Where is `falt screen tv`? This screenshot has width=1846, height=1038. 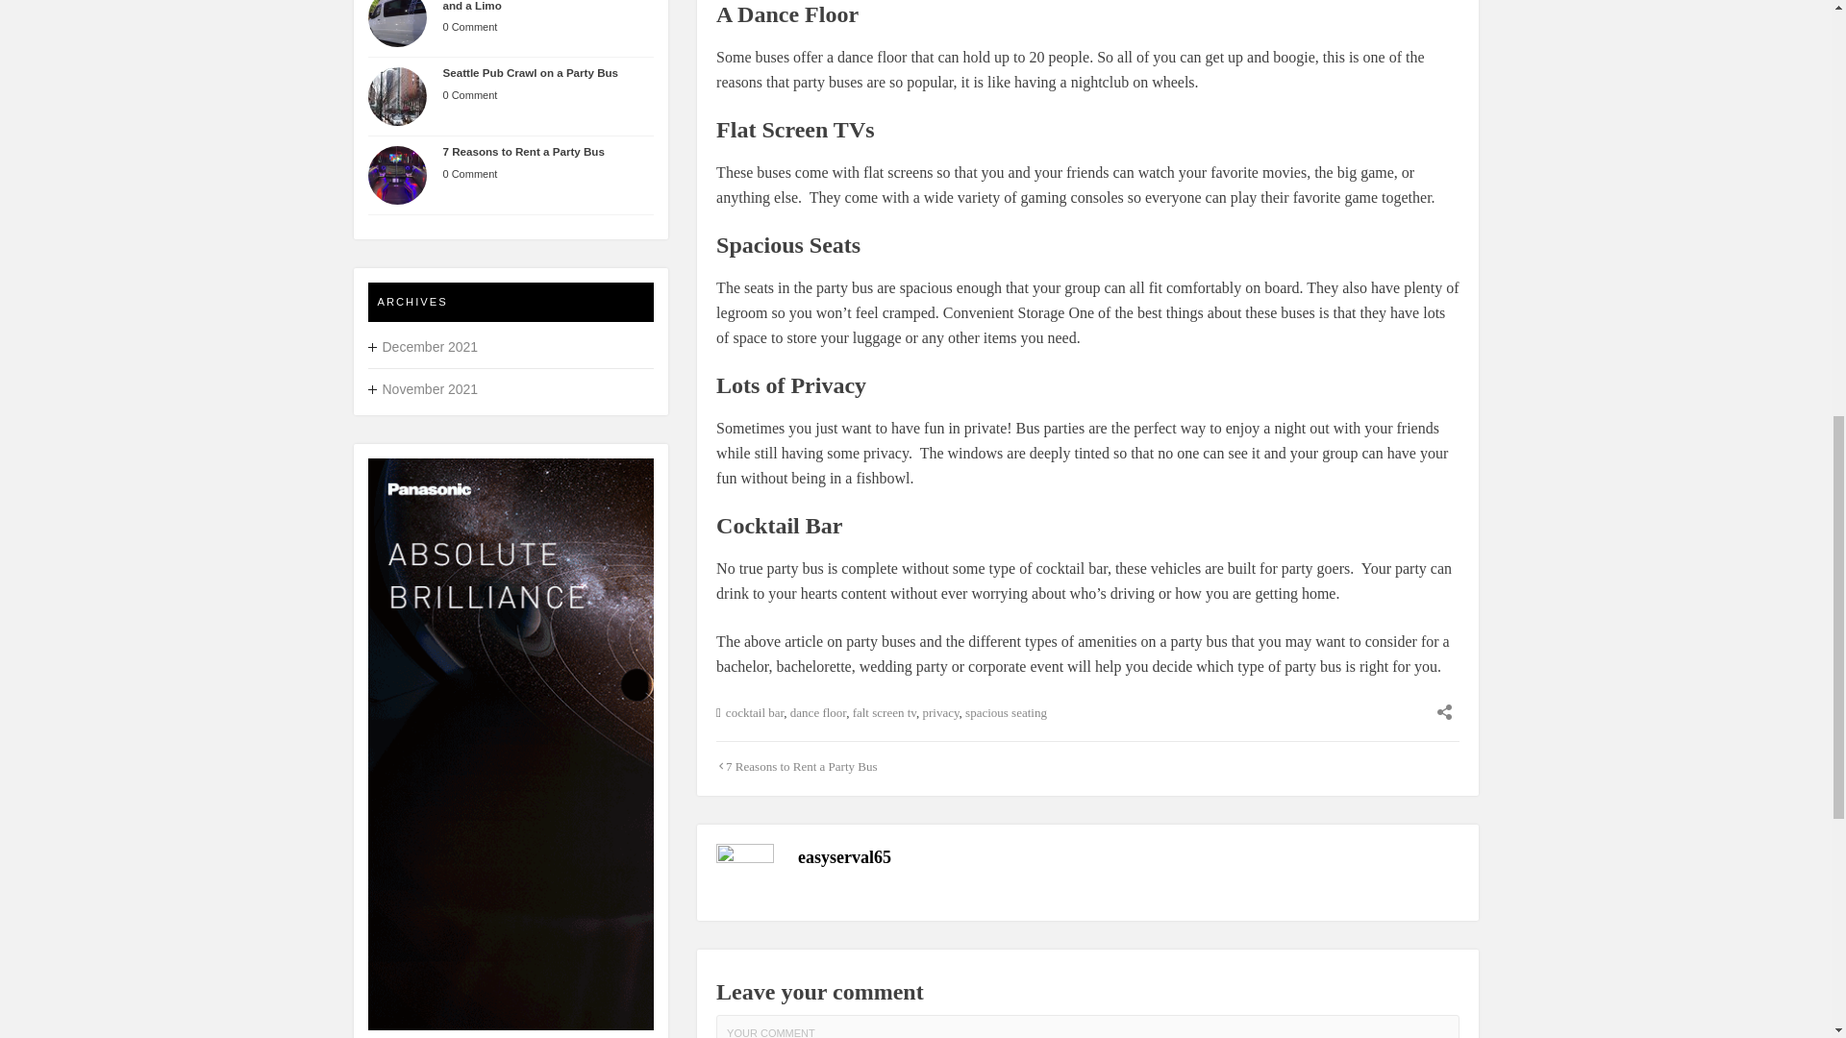
falt screen tv is located at coordinates (885, 713).